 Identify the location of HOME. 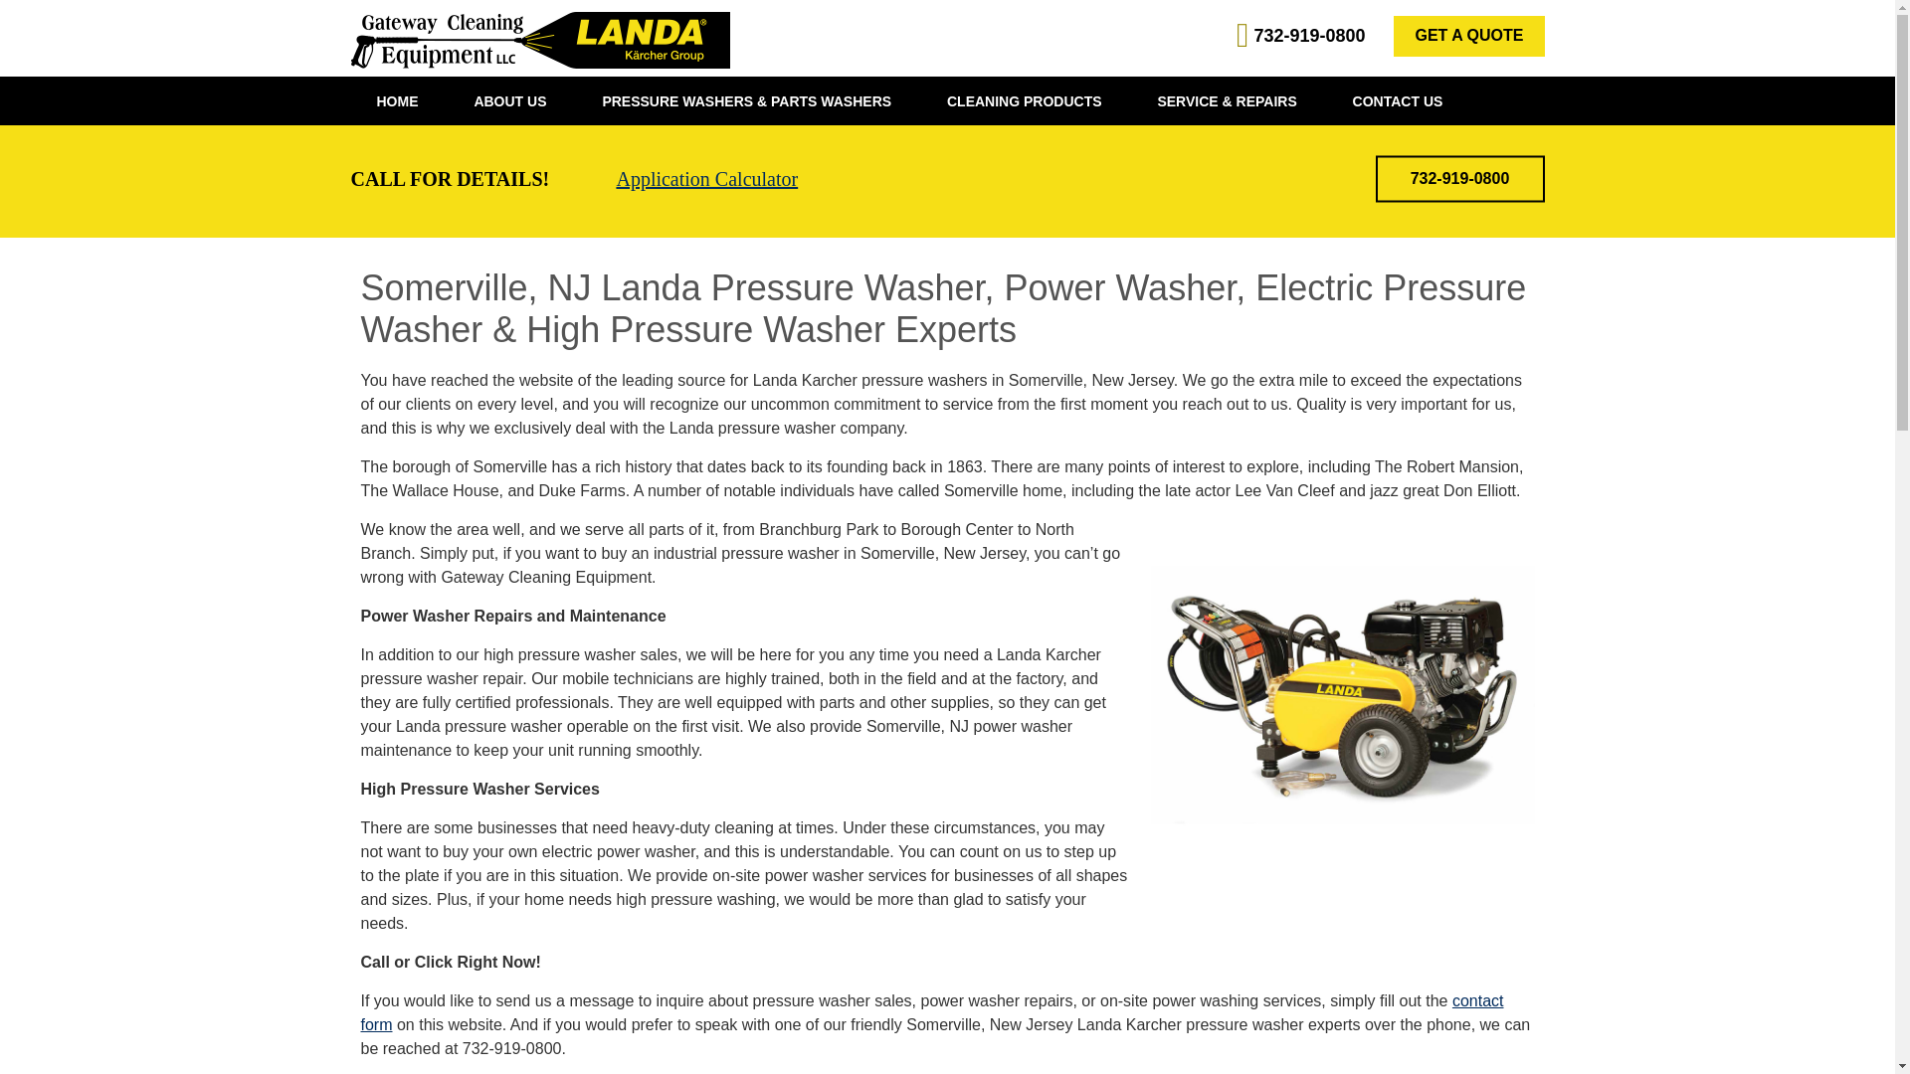
(396, 100).